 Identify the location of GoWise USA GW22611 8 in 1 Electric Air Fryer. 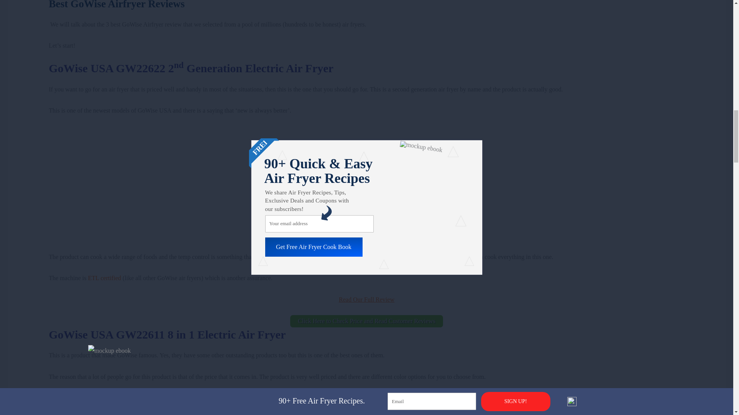
(167, 334).